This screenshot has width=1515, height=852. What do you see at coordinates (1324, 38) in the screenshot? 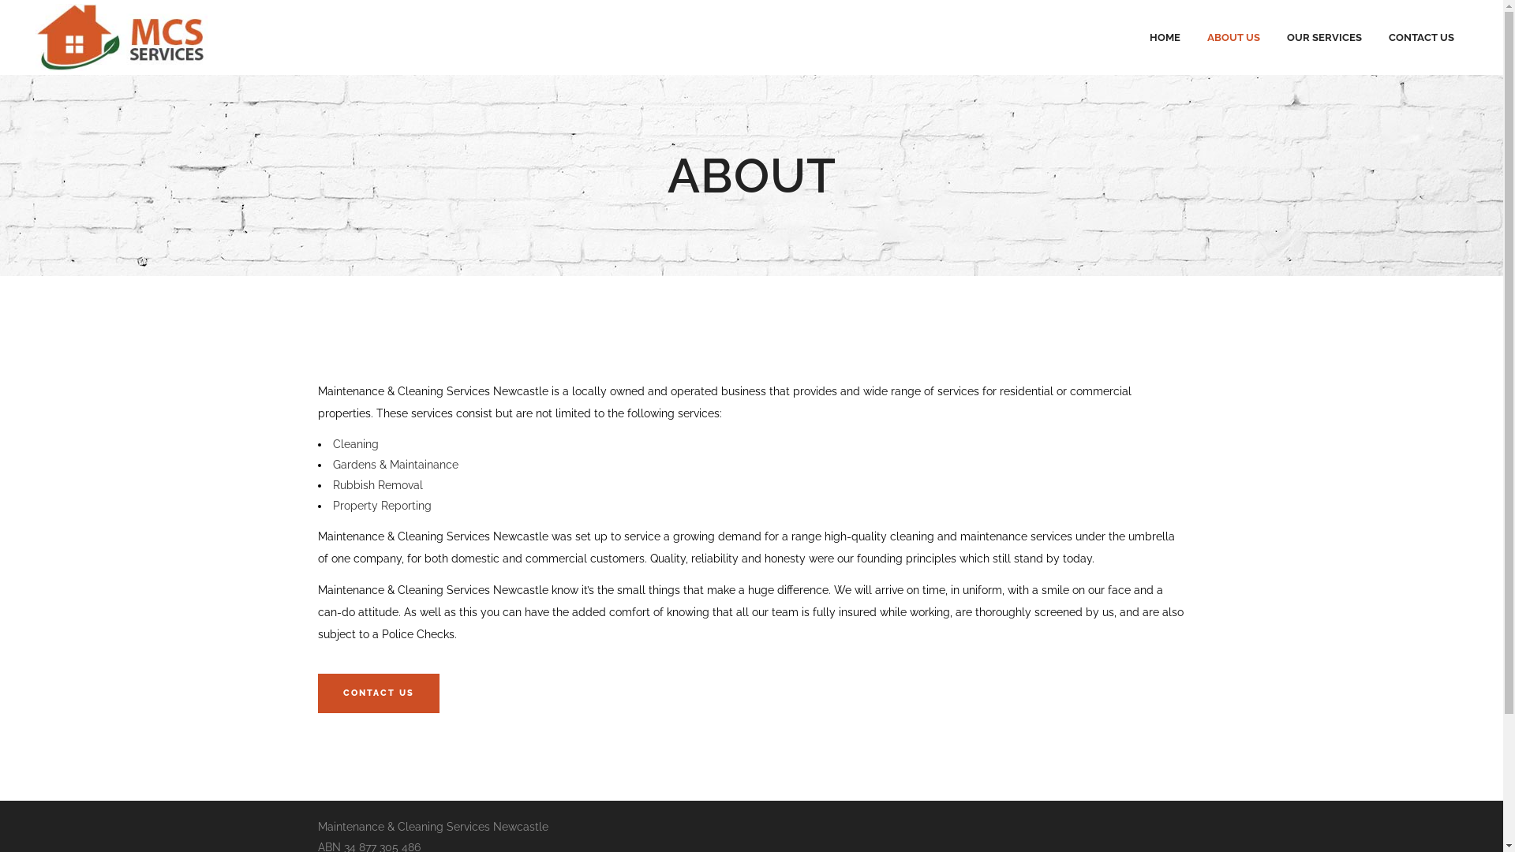
I see `OUR SERVICES` at bounding box center [1324, 38].